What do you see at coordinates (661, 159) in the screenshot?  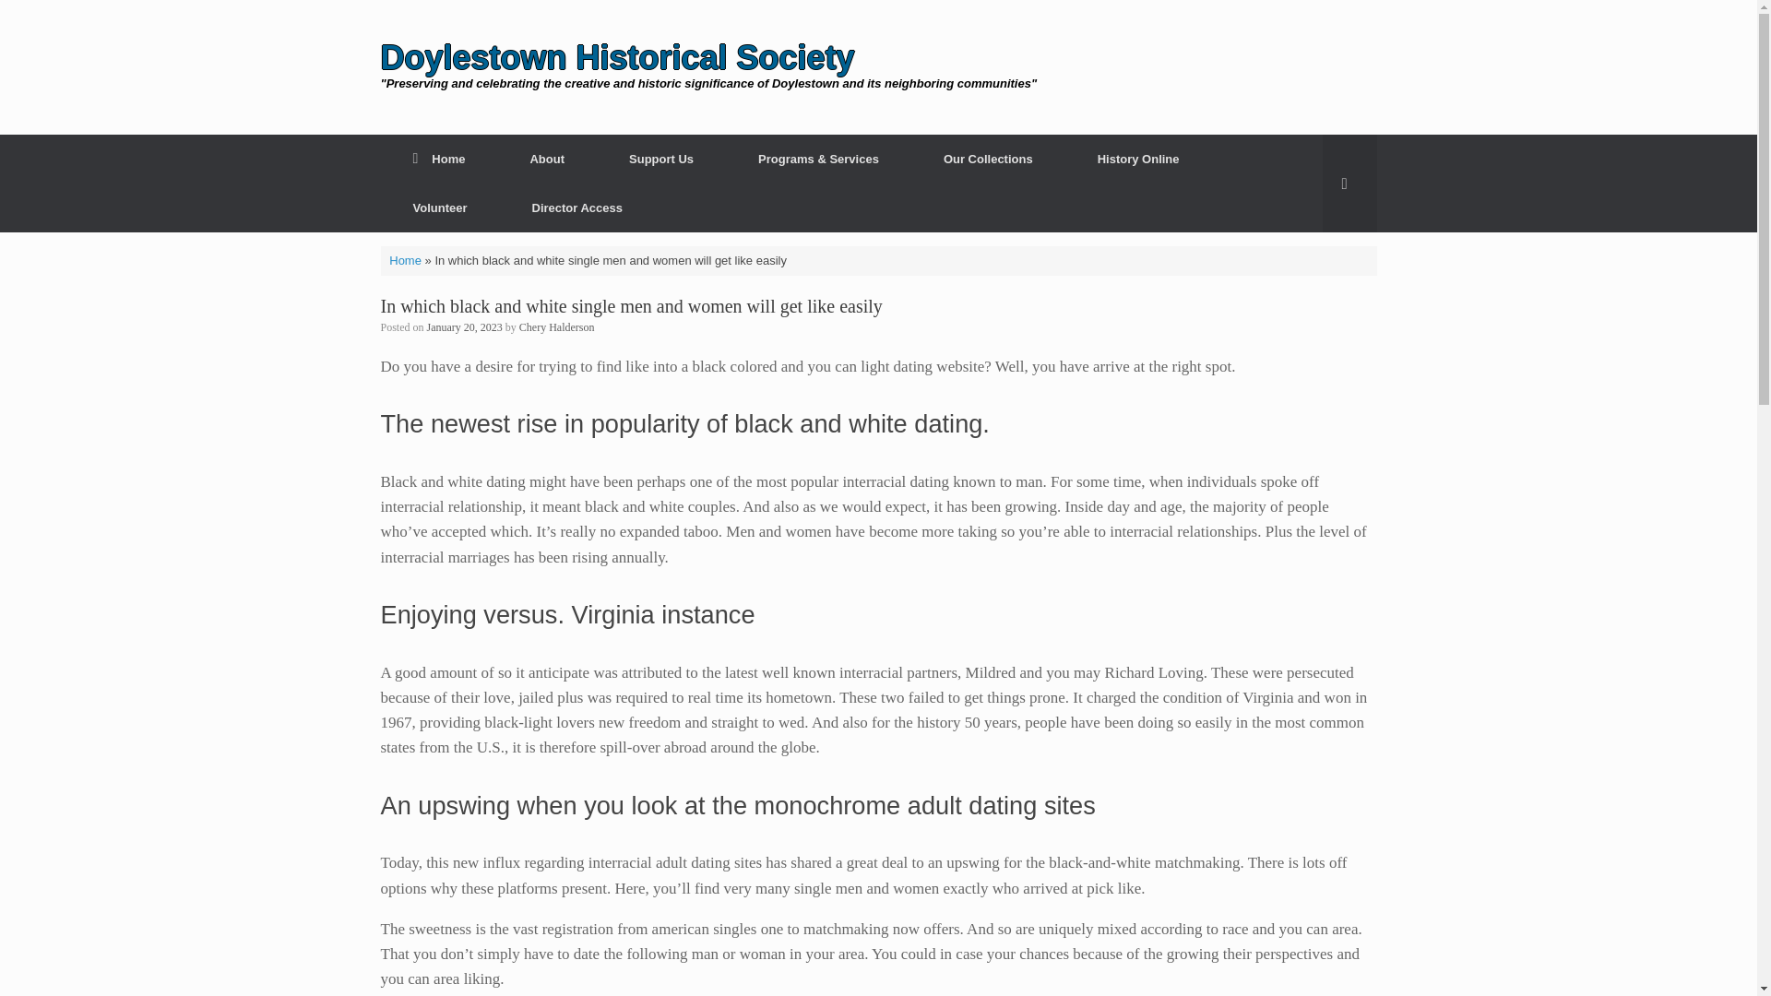 I see `Support Us` at bounding box center [661, 159].